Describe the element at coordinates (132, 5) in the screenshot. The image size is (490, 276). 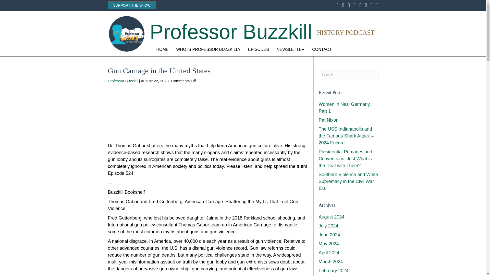
I see `SUPPORT THE SHOW` at that location.